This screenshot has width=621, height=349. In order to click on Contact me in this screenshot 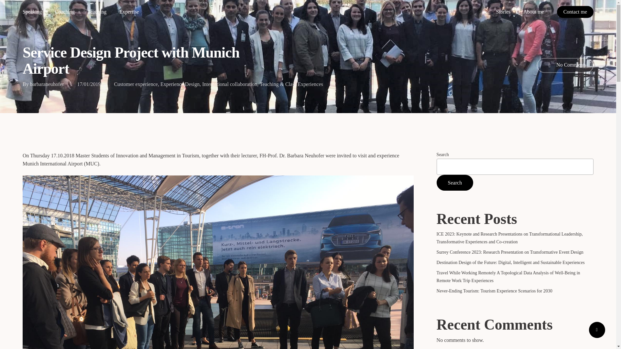, I will do `click(575, 12)`.